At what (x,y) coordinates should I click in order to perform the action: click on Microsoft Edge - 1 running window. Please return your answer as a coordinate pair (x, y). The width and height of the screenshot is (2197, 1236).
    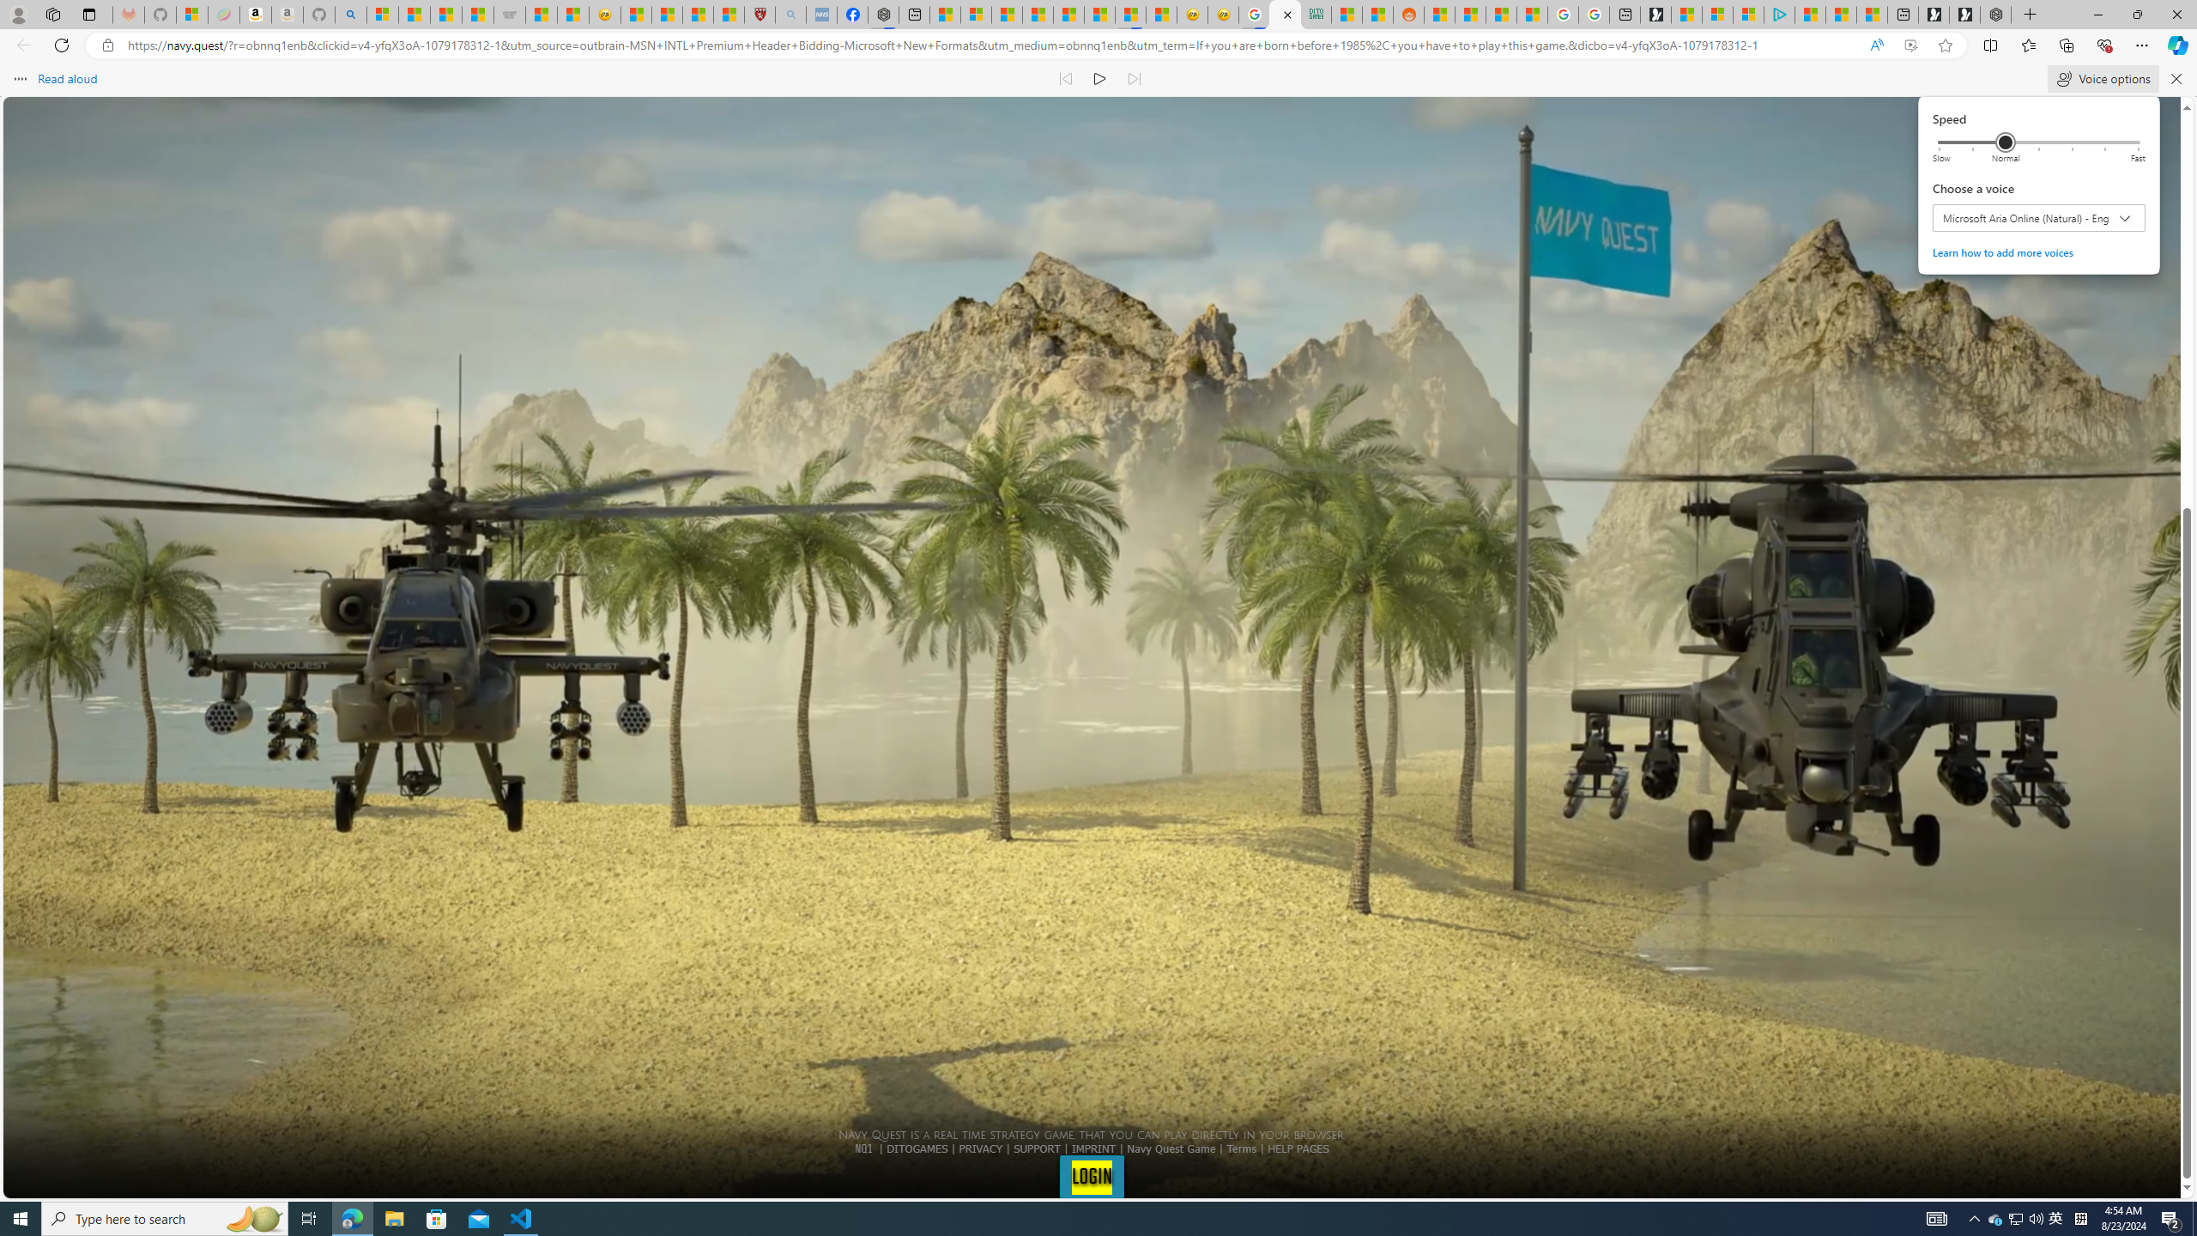
    Looking at the image, I should click on (352, 1219).